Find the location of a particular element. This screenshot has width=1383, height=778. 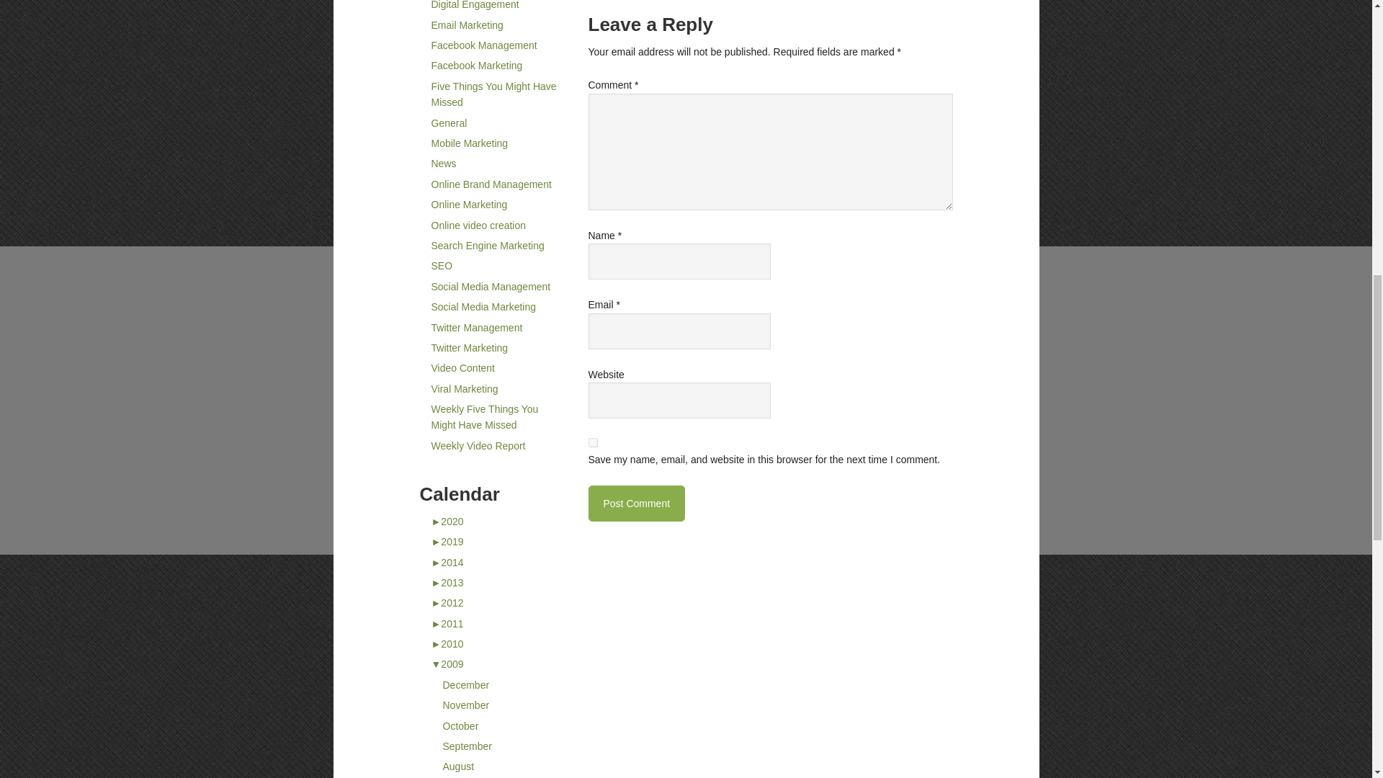

2020 is located at coordinates (447, 522).